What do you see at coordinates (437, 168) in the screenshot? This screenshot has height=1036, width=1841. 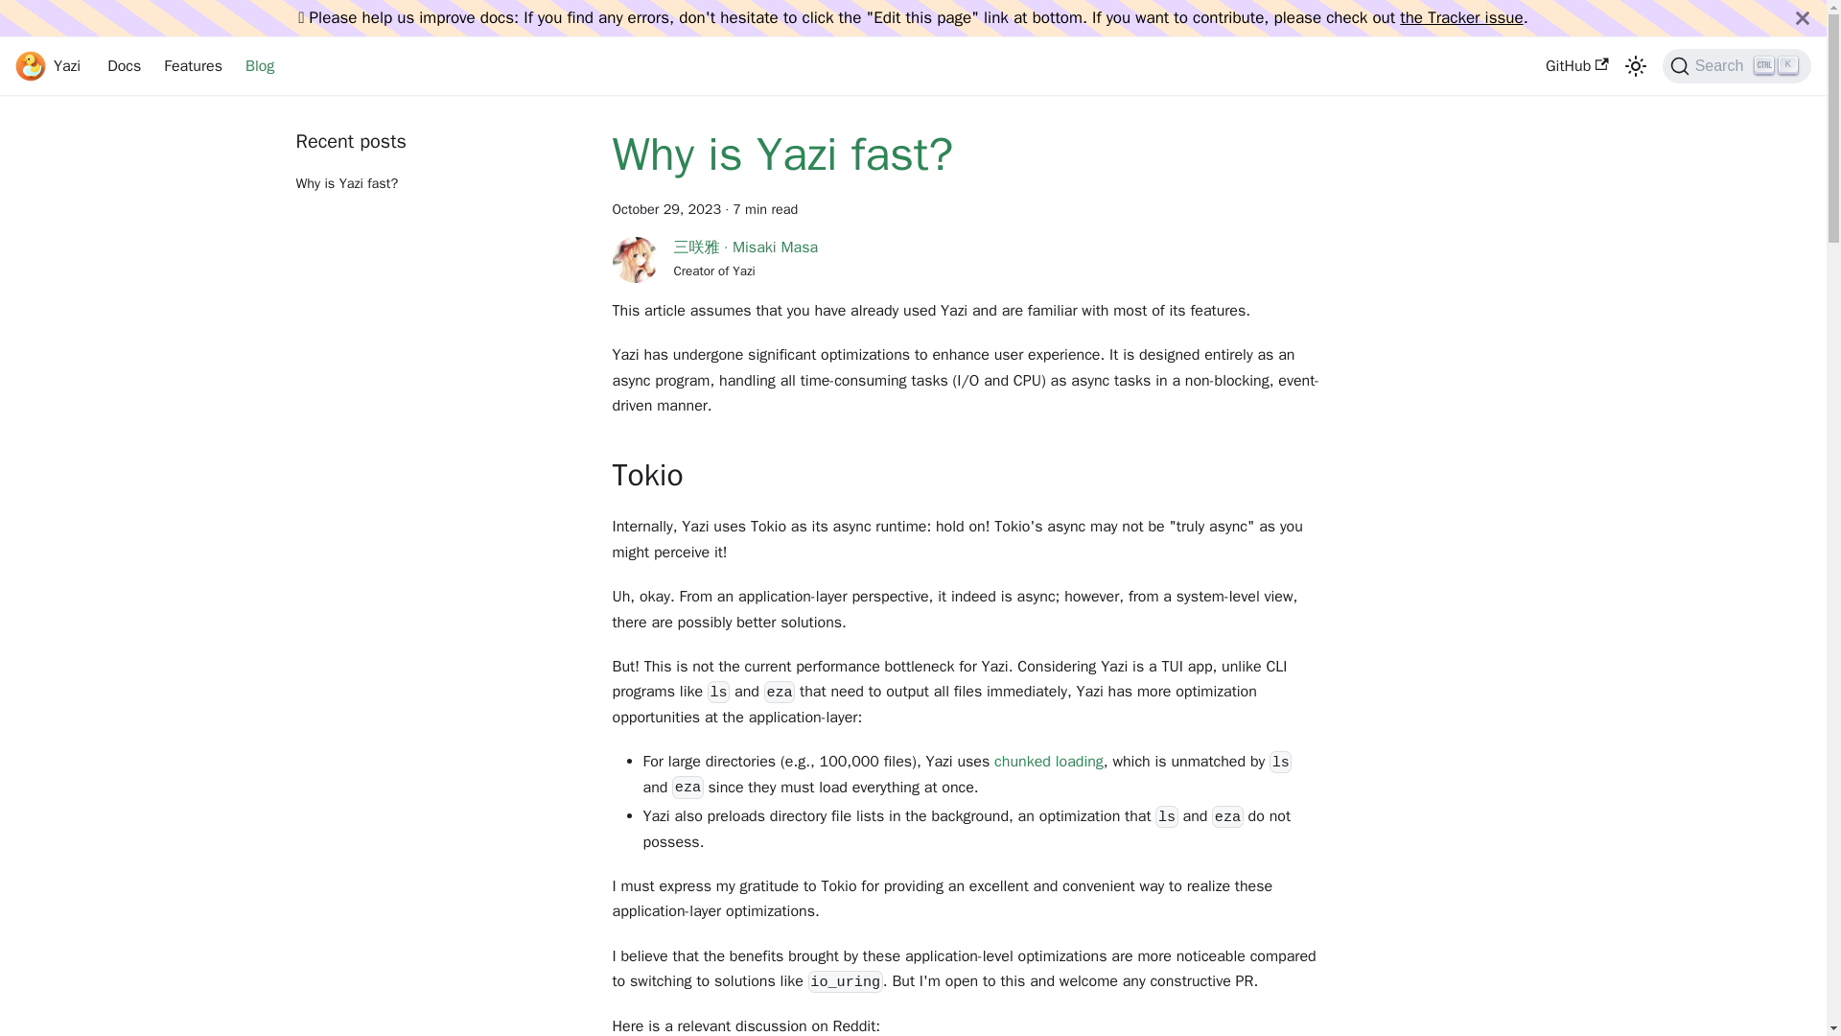 I see `Why is Yazi fast?` at bounding box center [437, 168].